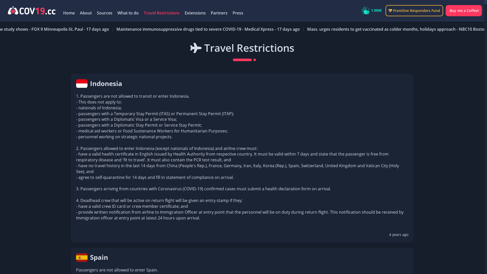  What do you see at coordinates (219, 13) in the screenshot?
I see `Partners` at bounding box center [219, 13].